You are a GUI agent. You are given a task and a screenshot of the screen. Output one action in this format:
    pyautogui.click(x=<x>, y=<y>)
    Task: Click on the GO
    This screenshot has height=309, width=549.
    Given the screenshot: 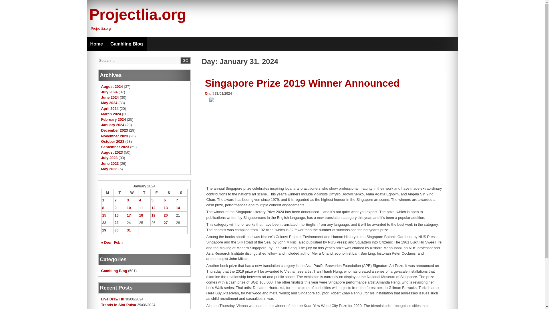 What is the action you would take?
    pyautogui.click(x=185, y=60)
    